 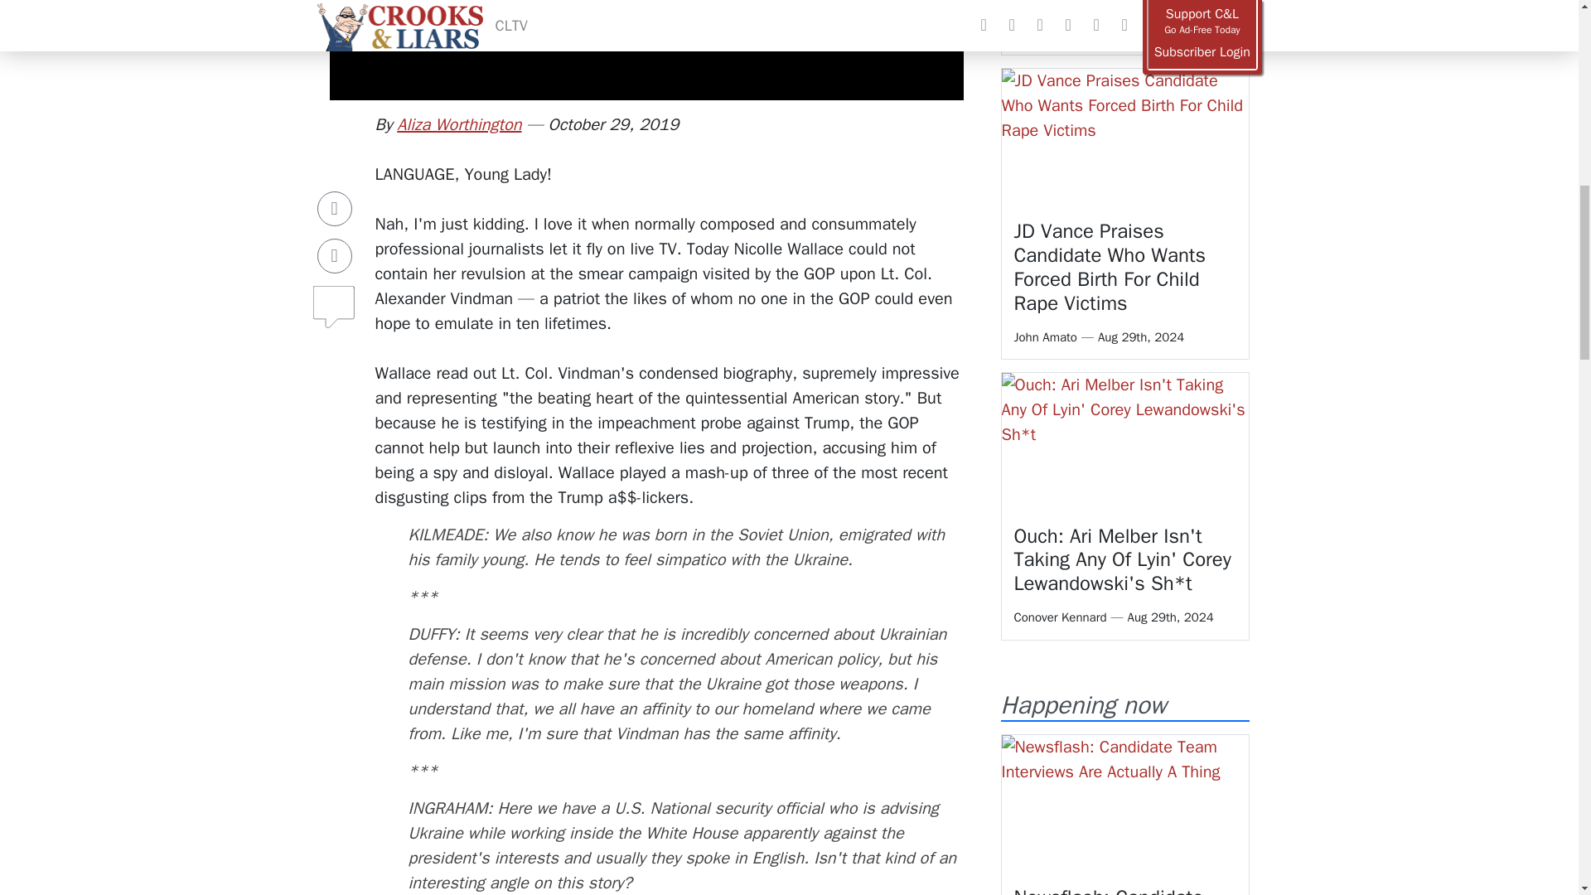 What do you see at coordinates (335, 201) in the screenshot?
I see `Share on Twitter` at bounding box center [335, 201].